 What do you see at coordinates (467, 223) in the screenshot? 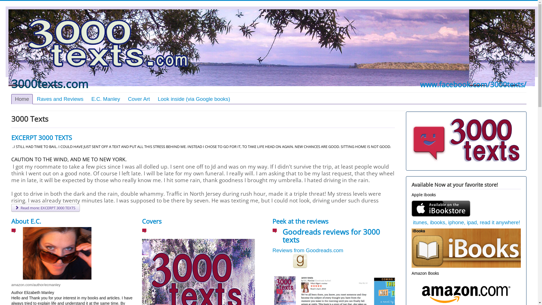
I see `itunes, ibooks, iphone, ipad, read it anywhere!` at bounding box center [467, 223].